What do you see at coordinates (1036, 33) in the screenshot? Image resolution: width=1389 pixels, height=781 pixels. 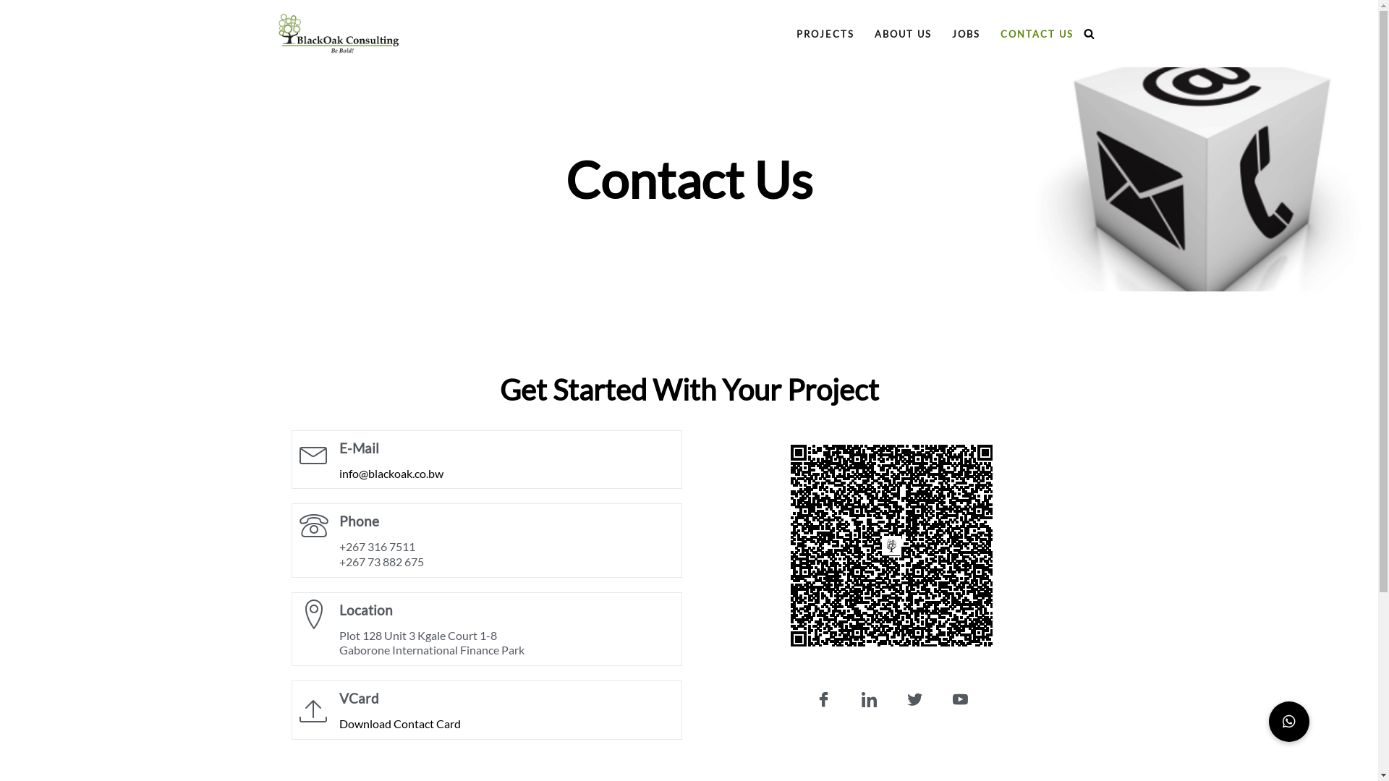 I see `CONTACT US` at bounding box center [1036, 33].